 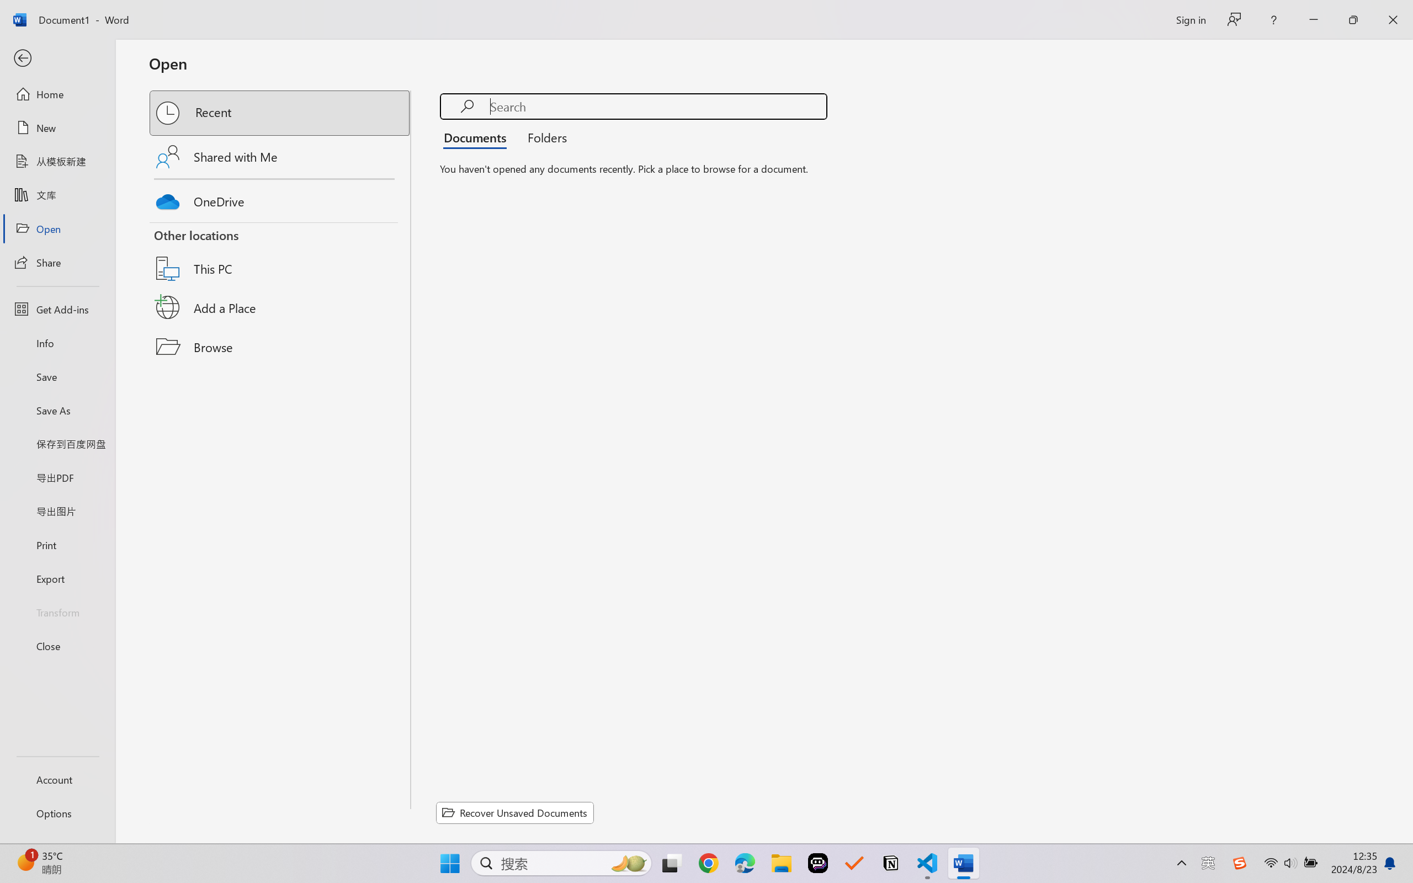 I want to click on Documents, so click(x=478, y=137).